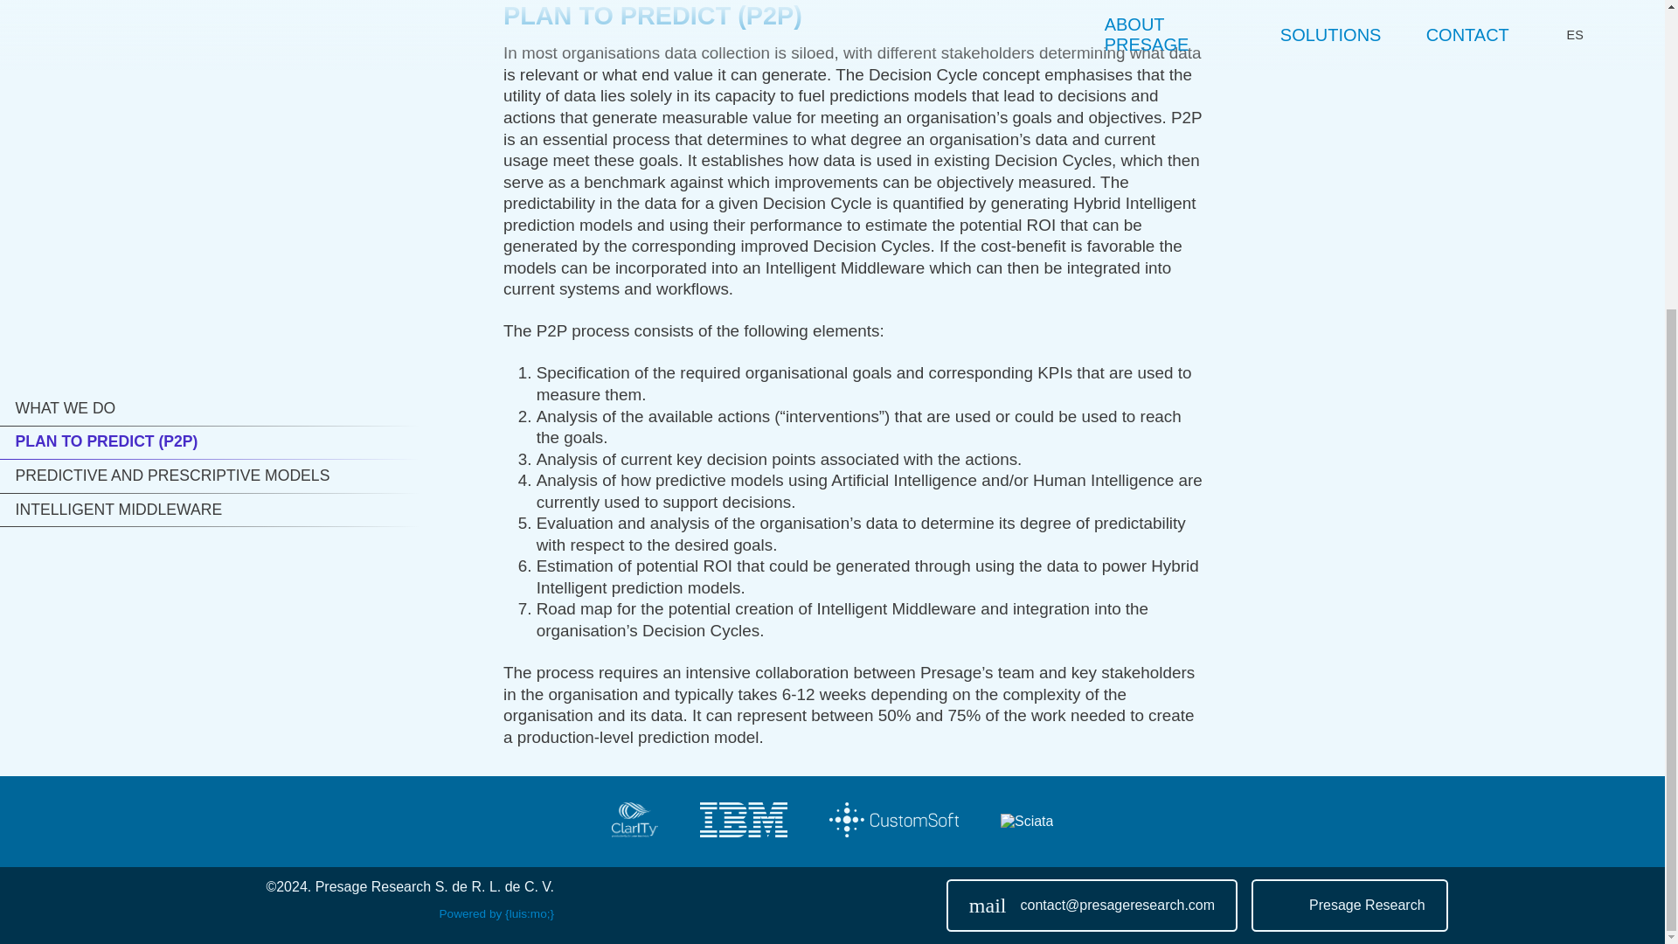 The image size is (1678, 944). I want to click on PREDICTIVE AND PRESCRIPTIVE MODELS, so click(1349, 905).